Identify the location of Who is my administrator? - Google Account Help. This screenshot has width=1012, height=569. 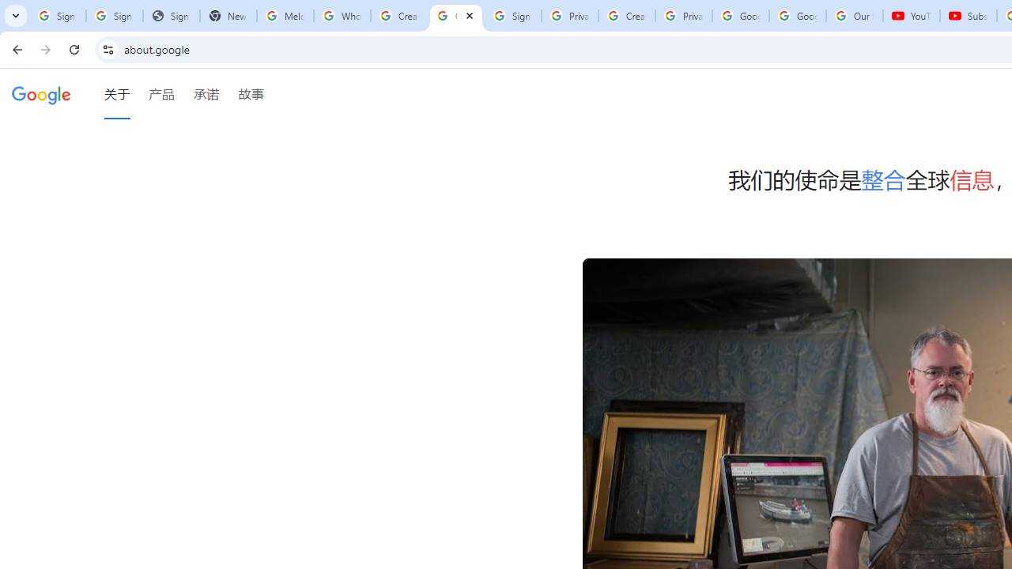
(342, 16).